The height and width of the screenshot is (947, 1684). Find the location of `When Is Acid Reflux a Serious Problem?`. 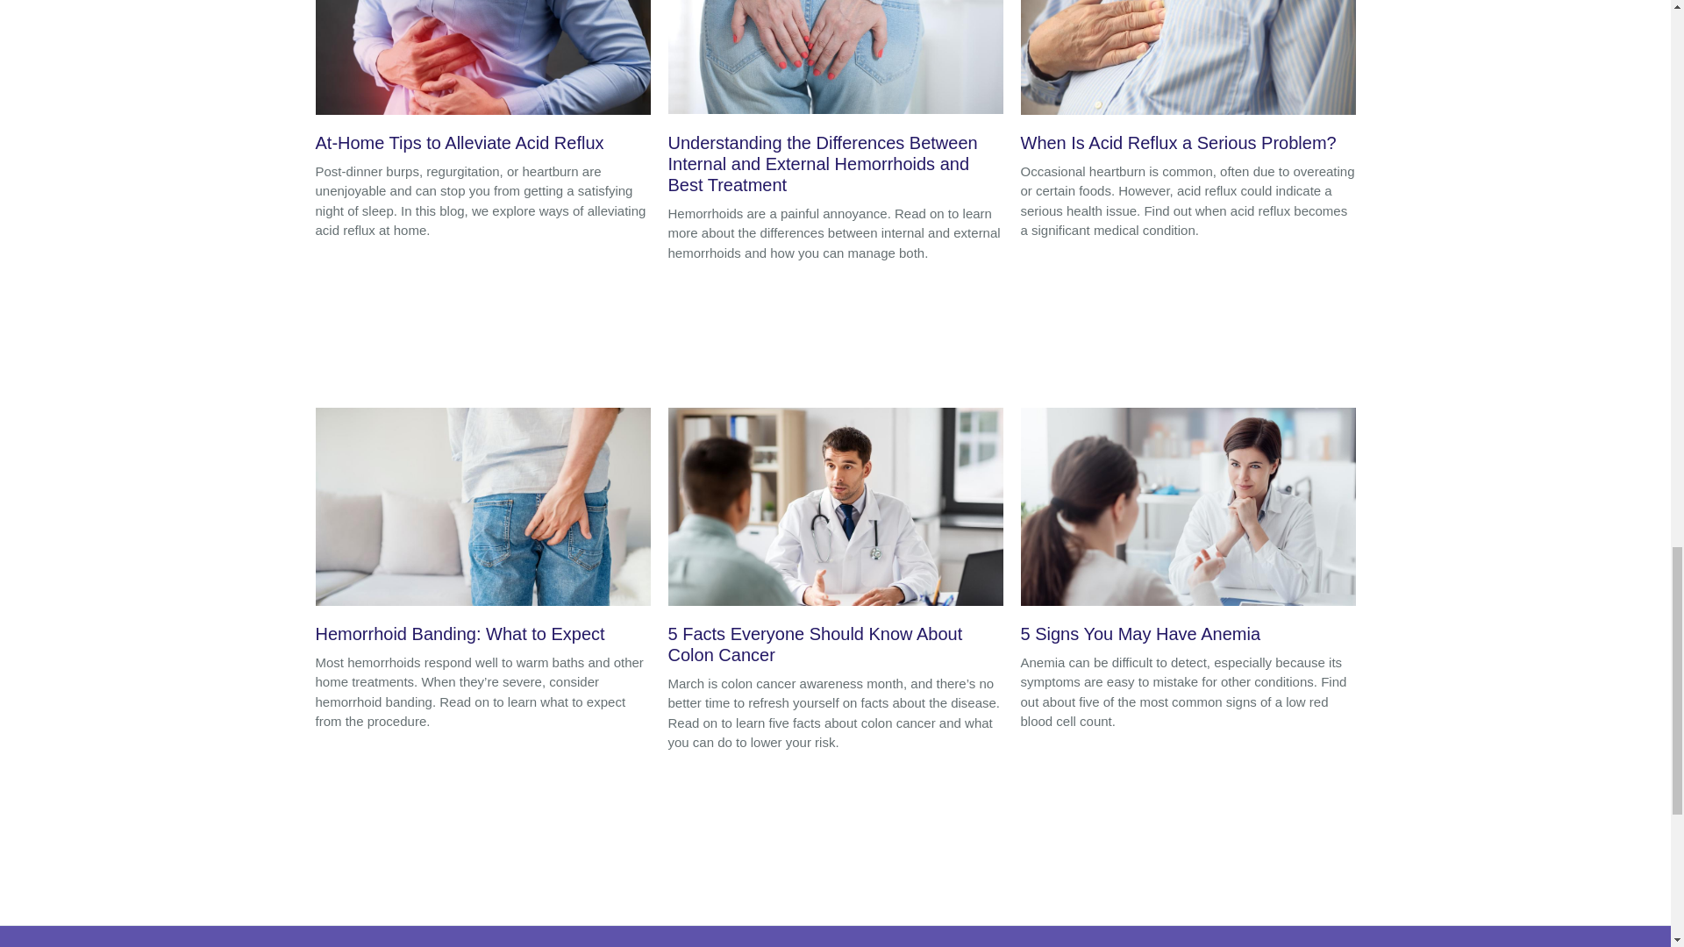

When Is Acid Reflux a Serious Problem? is located at coordinates (1188, 81).